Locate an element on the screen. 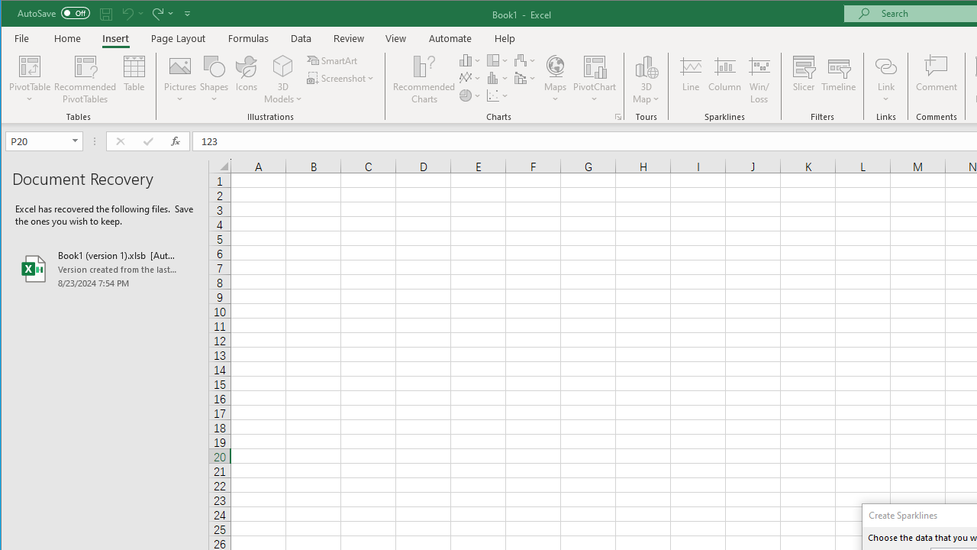 Image resolution: width=977 pixels, height=550 pixels. Recommended PivotTables is located at coordinates (85, 79).